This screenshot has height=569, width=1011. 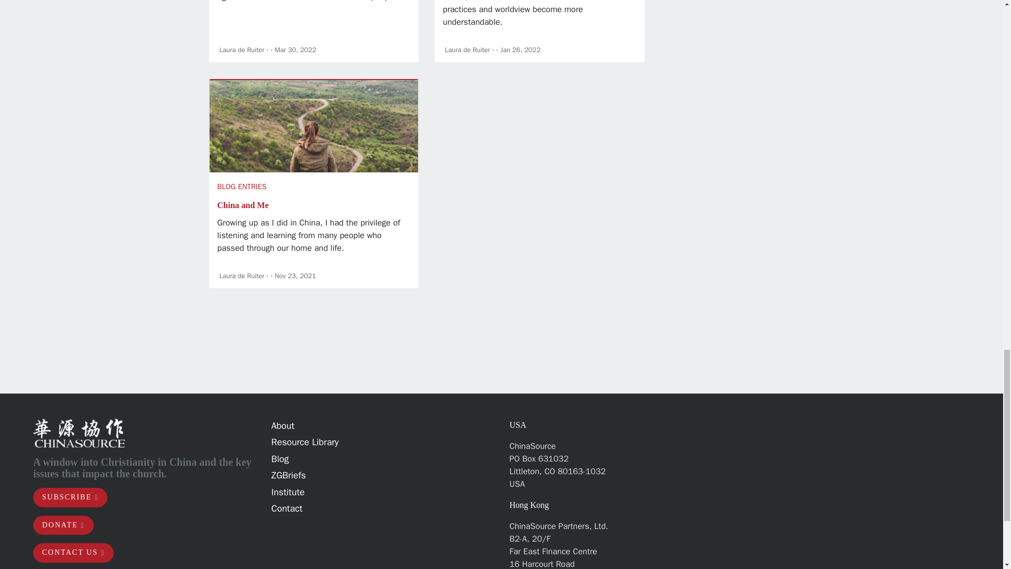 I want to click on China and Me, so click(x=243, y=205).